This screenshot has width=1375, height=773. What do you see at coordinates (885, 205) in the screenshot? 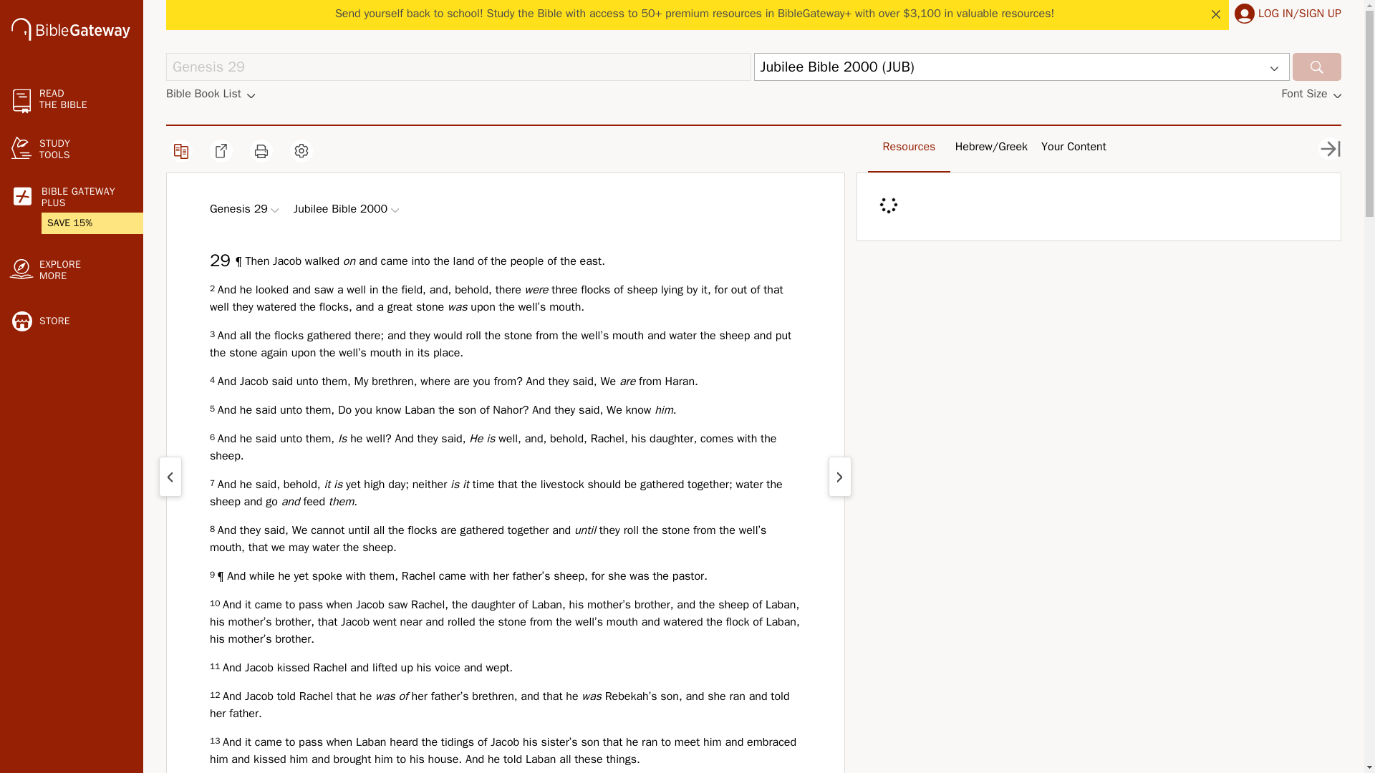
I see `loading` at bounding box center [885, 205].